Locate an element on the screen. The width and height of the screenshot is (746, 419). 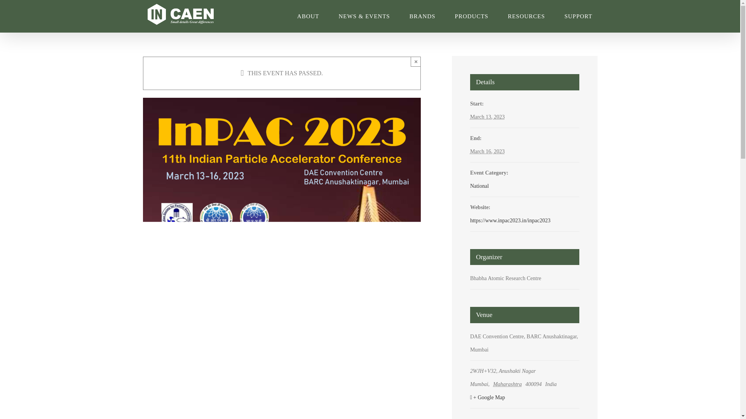
ABOUT is located at coordinates (308, 16).